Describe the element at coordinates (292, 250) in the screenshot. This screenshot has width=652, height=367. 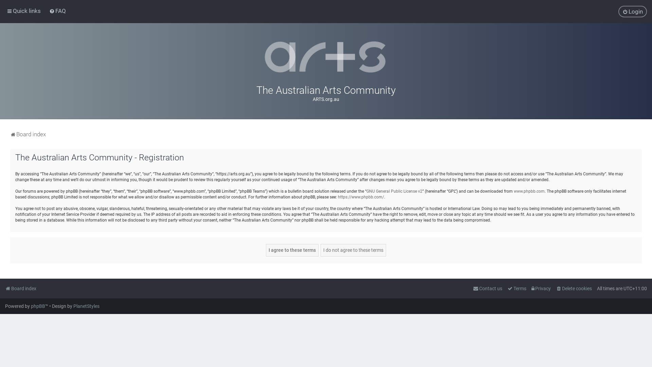
I see `I agree to these terms` at that location.